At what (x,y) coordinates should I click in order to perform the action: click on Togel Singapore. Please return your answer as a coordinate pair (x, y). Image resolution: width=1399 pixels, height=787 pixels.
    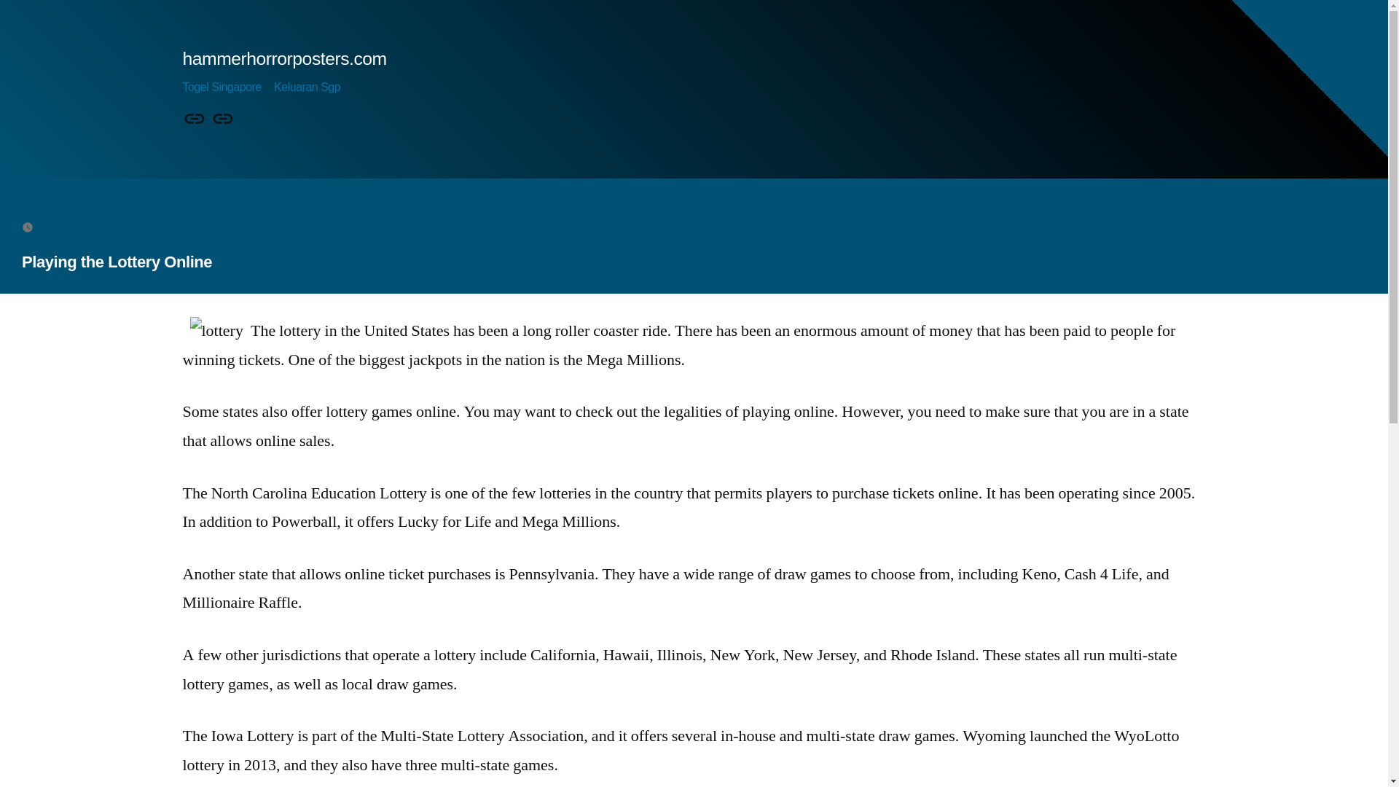
    Looking at the image, I should click on (221, 87).